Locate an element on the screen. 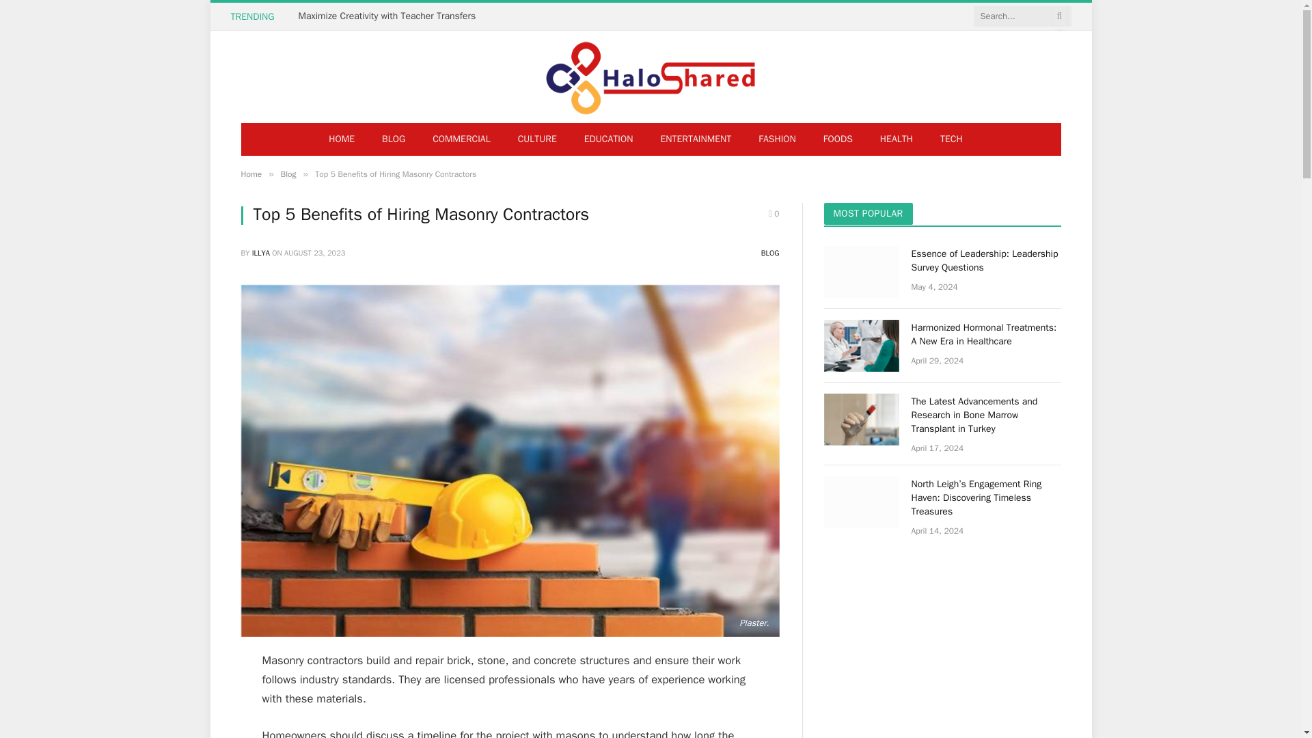 The width and height of the screenshot is (1312, 738). FASHION is located at coordinates (777, 139).